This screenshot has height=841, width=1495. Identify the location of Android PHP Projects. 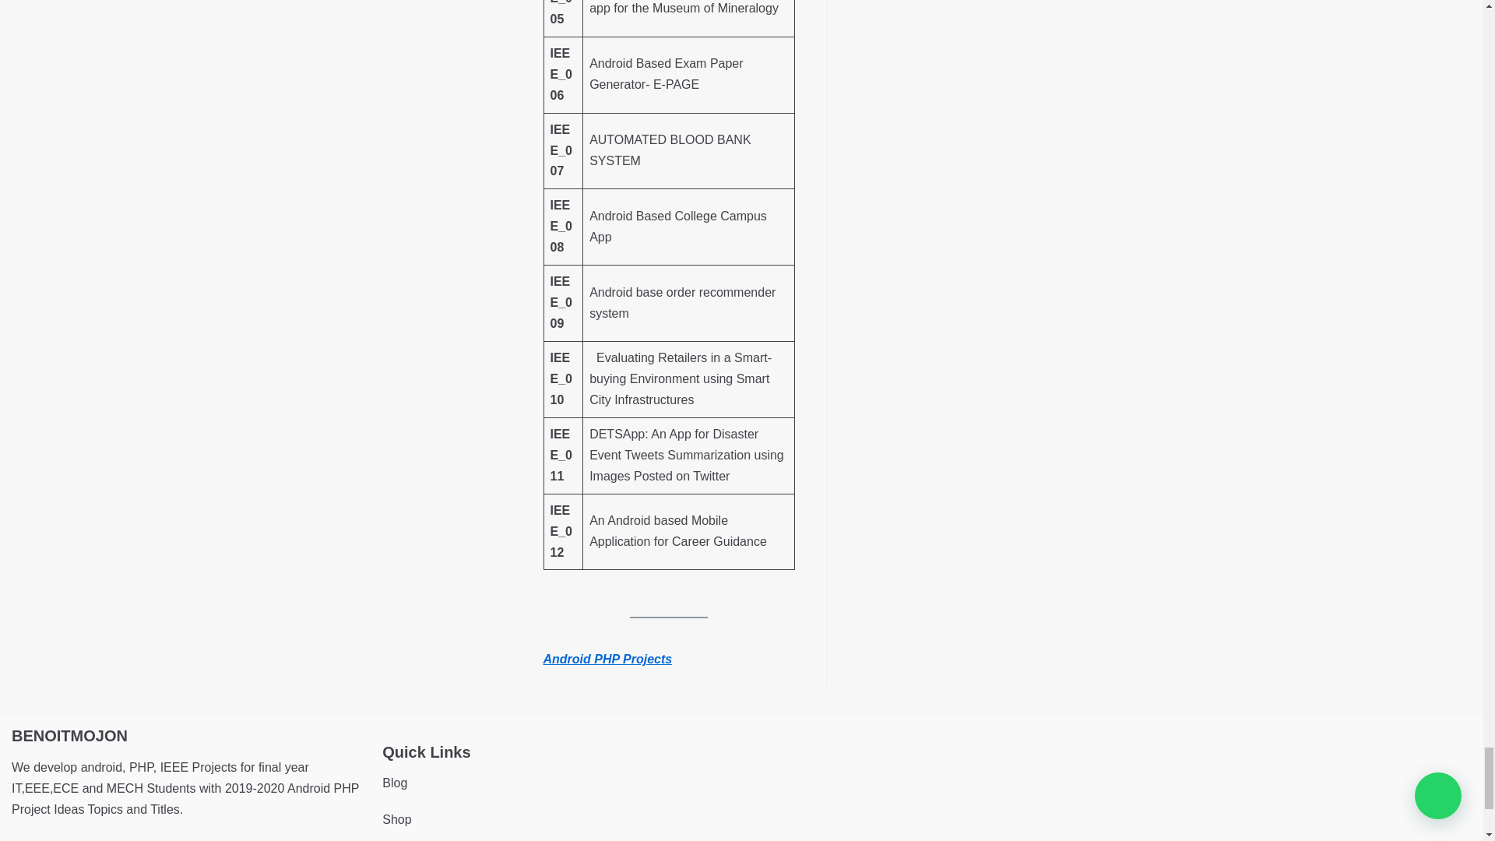
(608, 659).